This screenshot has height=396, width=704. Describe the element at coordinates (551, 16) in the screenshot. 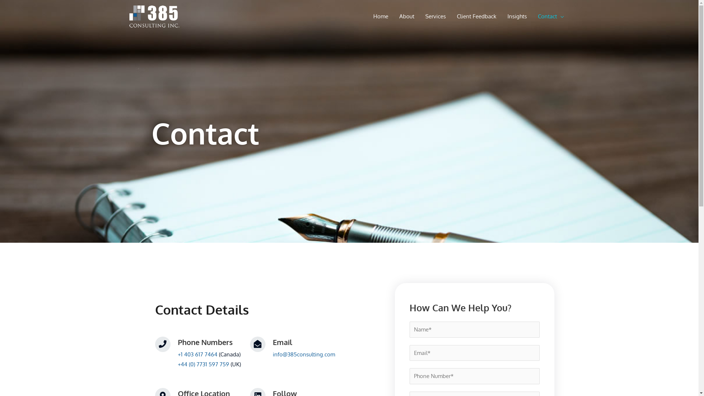

I see `Contact` at that location.